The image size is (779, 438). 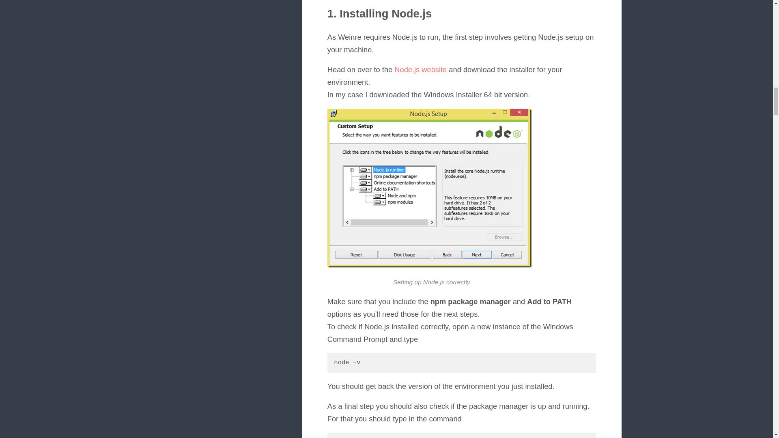 I want to click on Setting up Node.js correctly, so click(x=429, y=188).